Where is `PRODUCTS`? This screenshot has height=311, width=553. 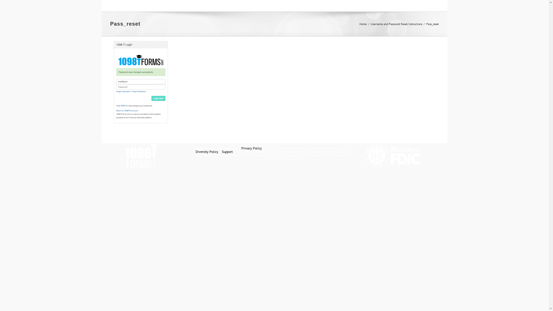 PRODUCTS is located at coordinates (363, 6).